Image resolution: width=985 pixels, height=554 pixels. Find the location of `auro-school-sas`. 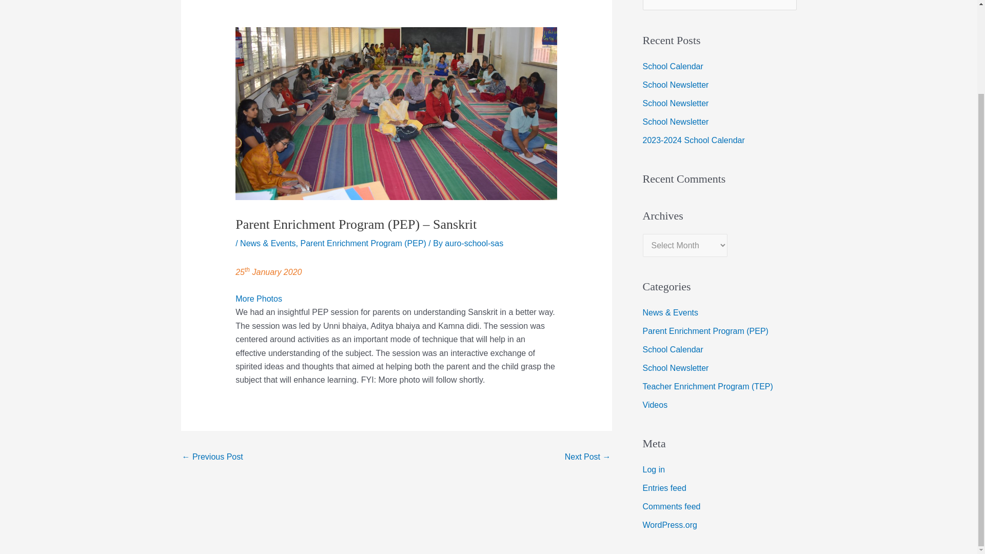

auro-school-sas is located at coordinates (474, 243).